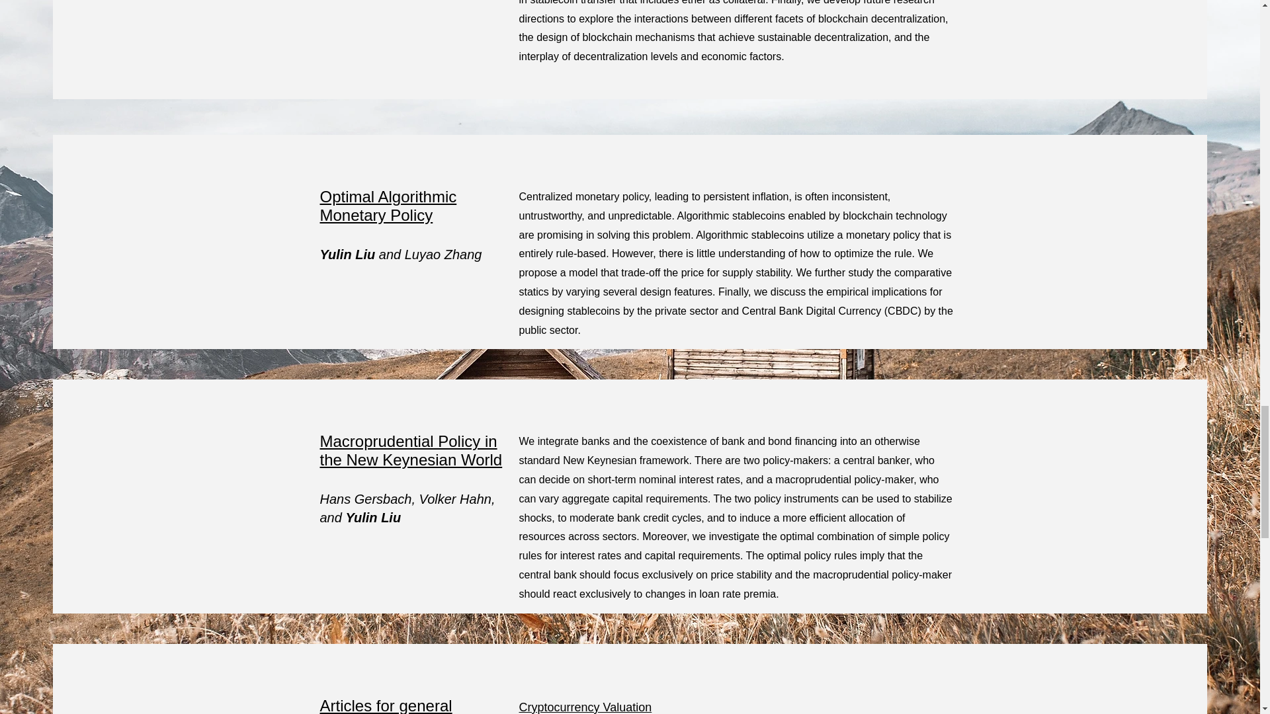  I want to click on Articles for general audience, so click(386, 705).